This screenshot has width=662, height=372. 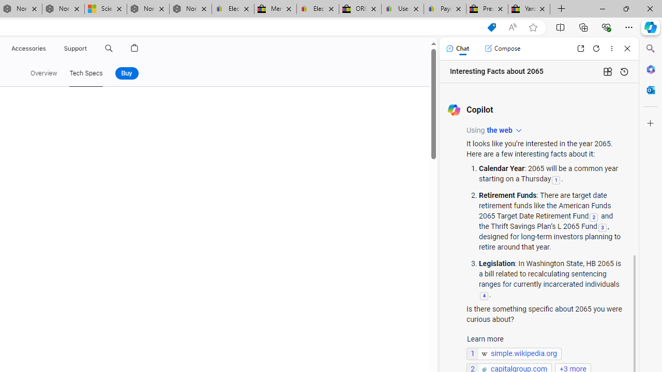 I want to click on Tech Specs, so click(x=86, y=73).